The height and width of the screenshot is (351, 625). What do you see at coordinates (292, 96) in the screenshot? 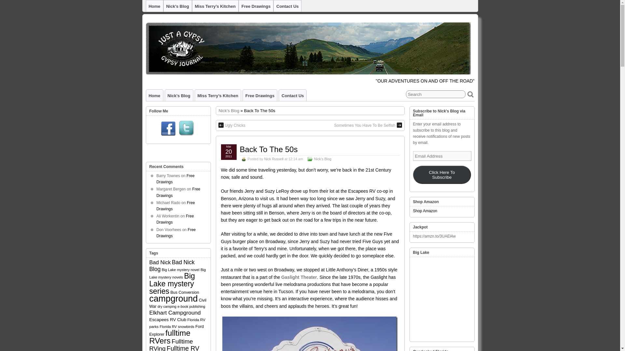
I see `Contact Us` at bounding box center [292, 96].